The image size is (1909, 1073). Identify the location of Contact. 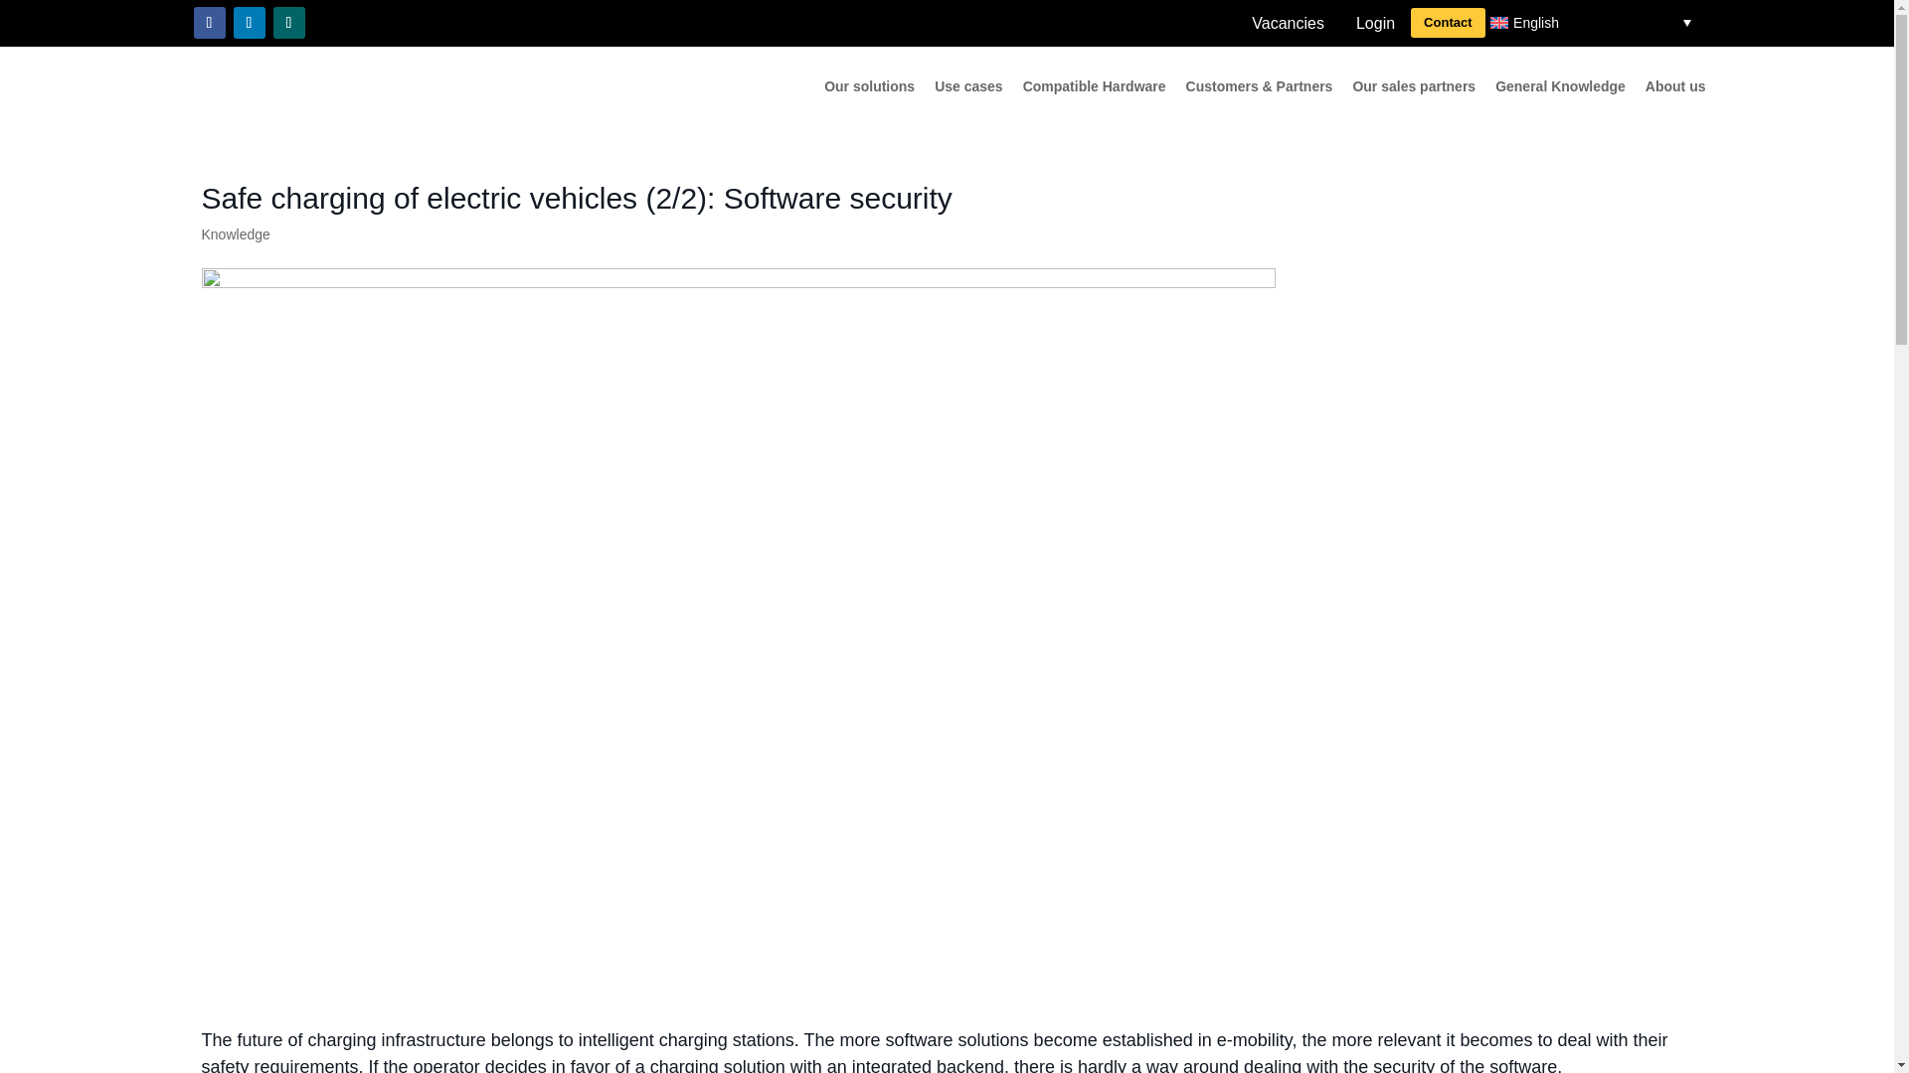
(1448, 22).